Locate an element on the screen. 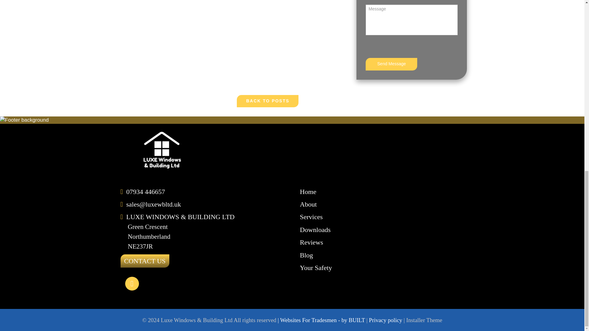 This screenshot has width=589, height=331. CONTACT US is located at coordinates (144, 261).